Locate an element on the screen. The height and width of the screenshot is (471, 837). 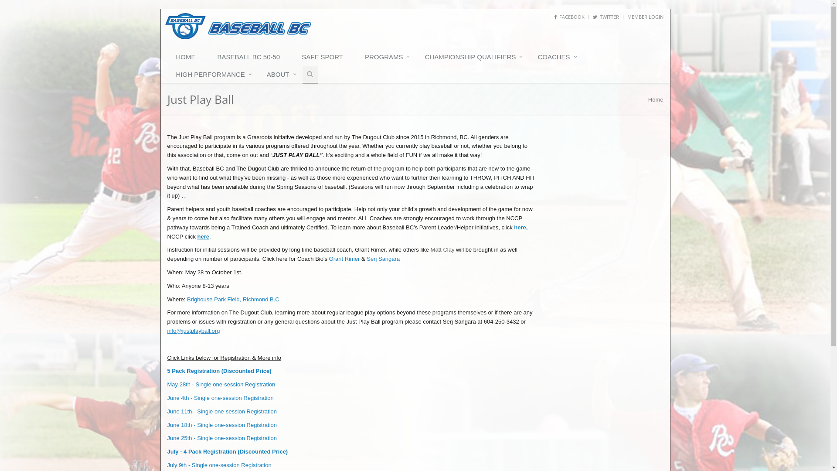
5 Pack Registration (Discounted Price) is located at coordinates (220, 371).